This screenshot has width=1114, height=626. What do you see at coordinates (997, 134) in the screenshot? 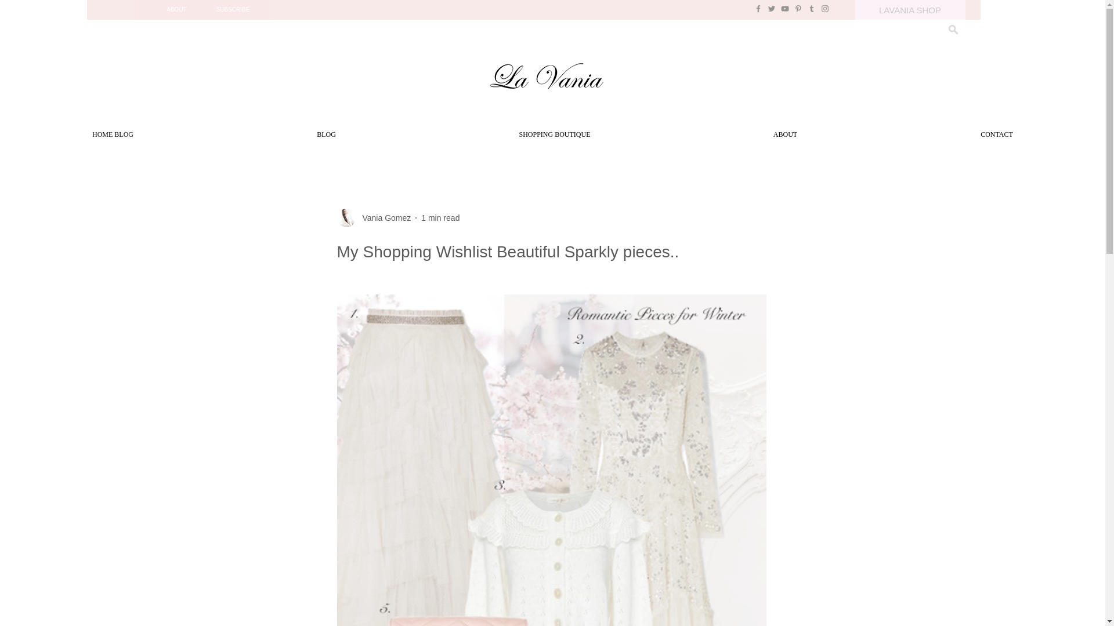
I see `CONTACT` at bounding box center [997, 134].